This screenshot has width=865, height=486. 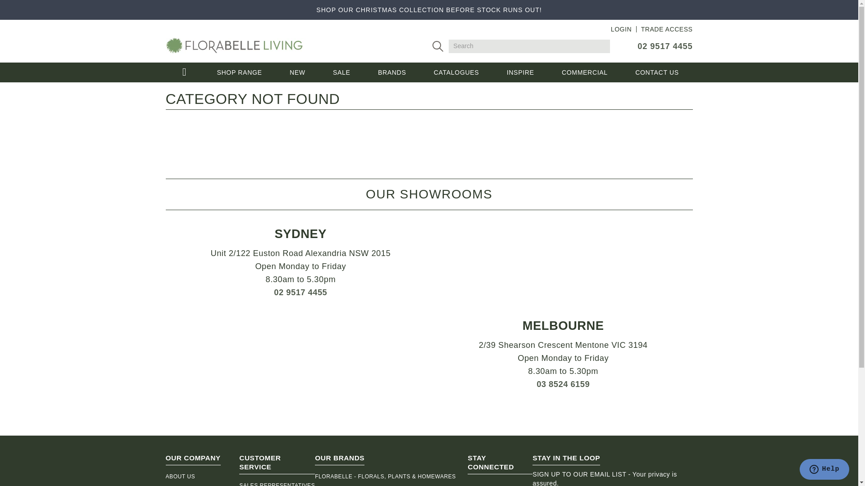 I want to click on HOME, so click(x=184, y=72).